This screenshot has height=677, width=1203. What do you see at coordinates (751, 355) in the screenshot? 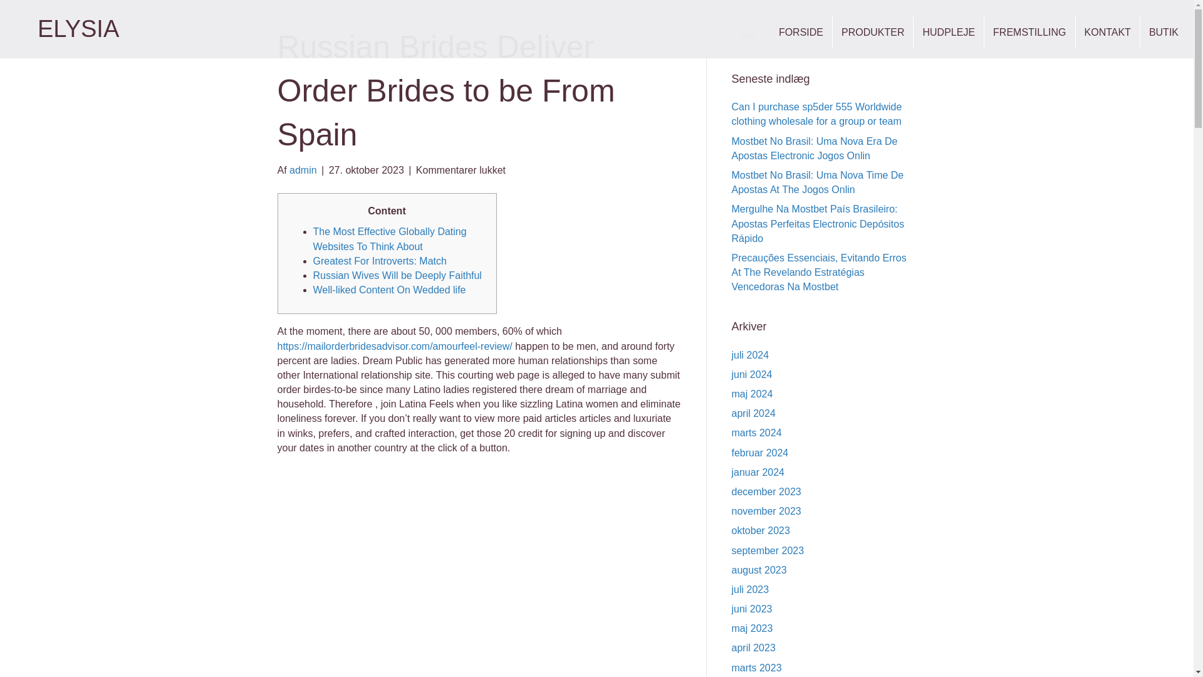
I see `juli 2024` at bounding box center [751, 355].